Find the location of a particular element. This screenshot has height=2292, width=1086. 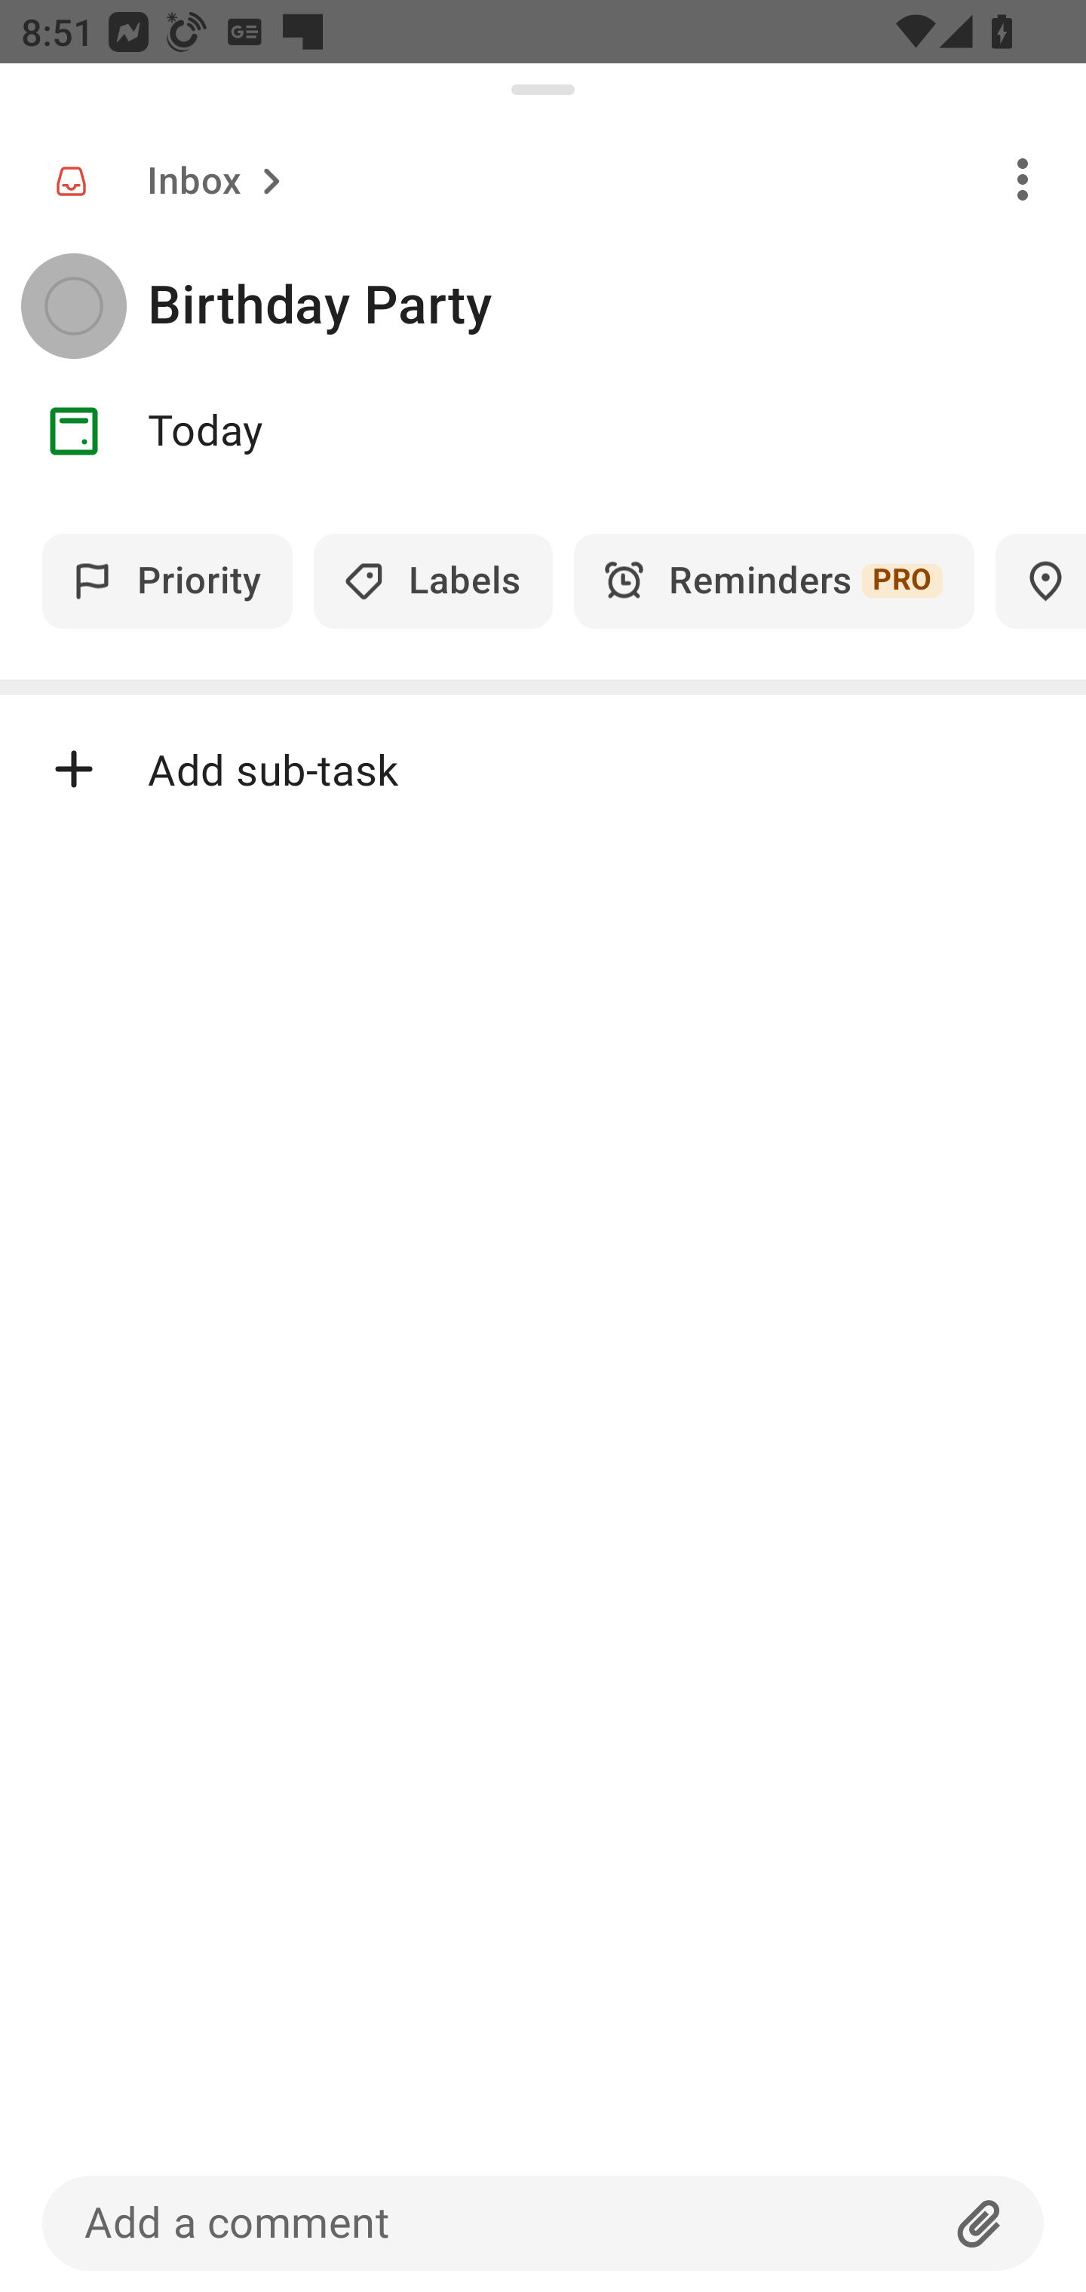

Labels is located at coordinates (433, 581).